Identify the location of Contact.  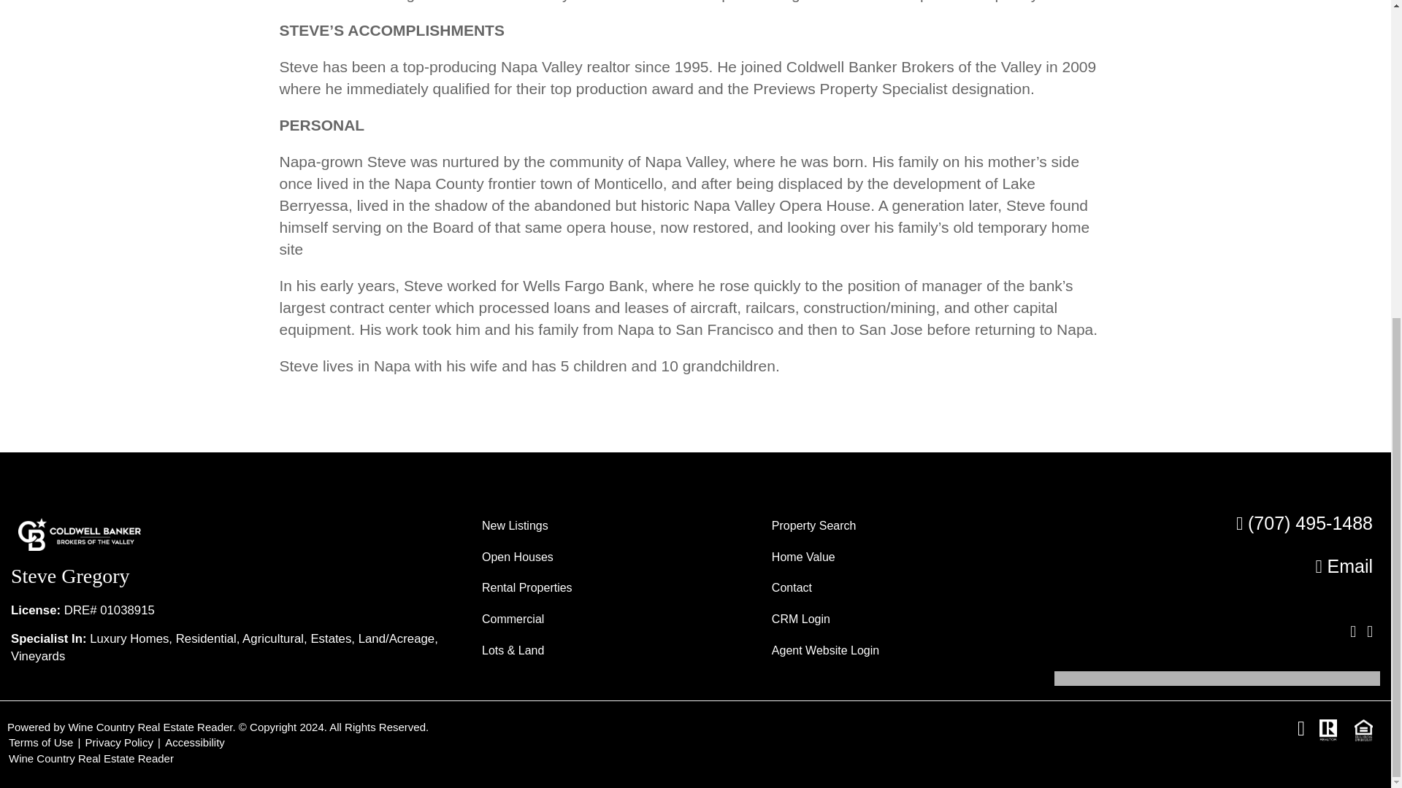
(898, 588).